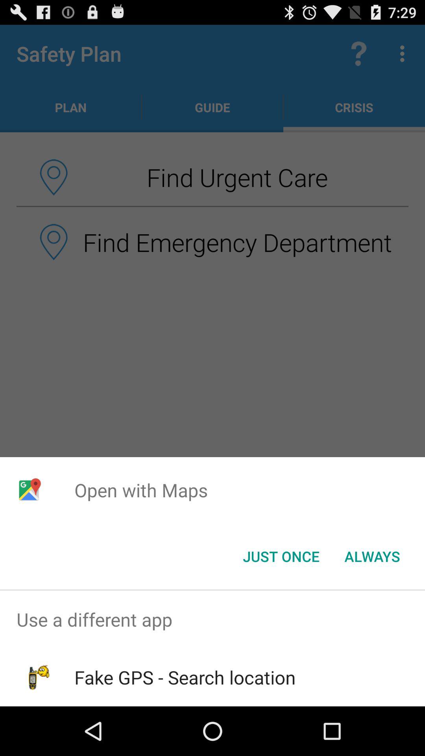 The image size is (425, 756). Describe the element at coordinates (372, 556) in the screenshot. I see `turn off item next to the just once` at that location.